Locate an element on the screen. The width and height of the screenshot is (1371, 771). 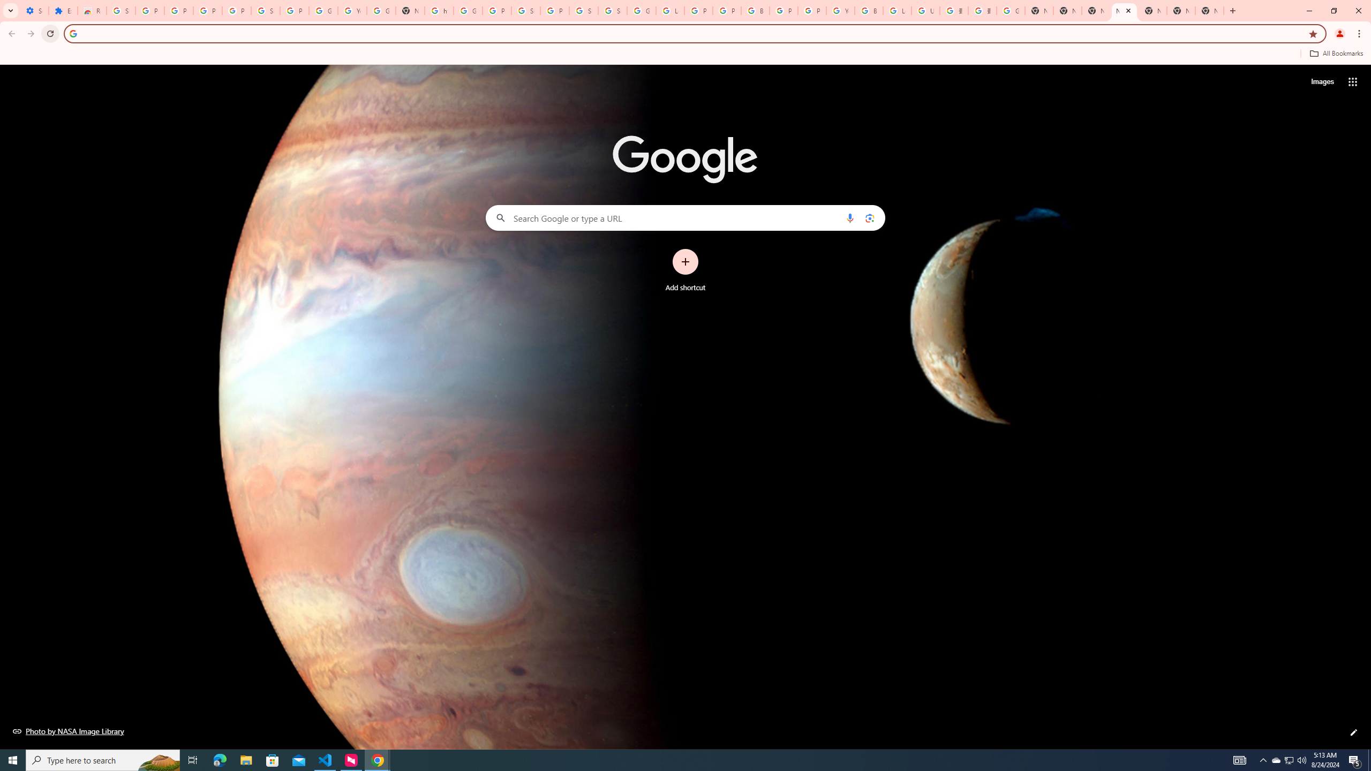
Settings - On startup is located at coordinates (34, 11).